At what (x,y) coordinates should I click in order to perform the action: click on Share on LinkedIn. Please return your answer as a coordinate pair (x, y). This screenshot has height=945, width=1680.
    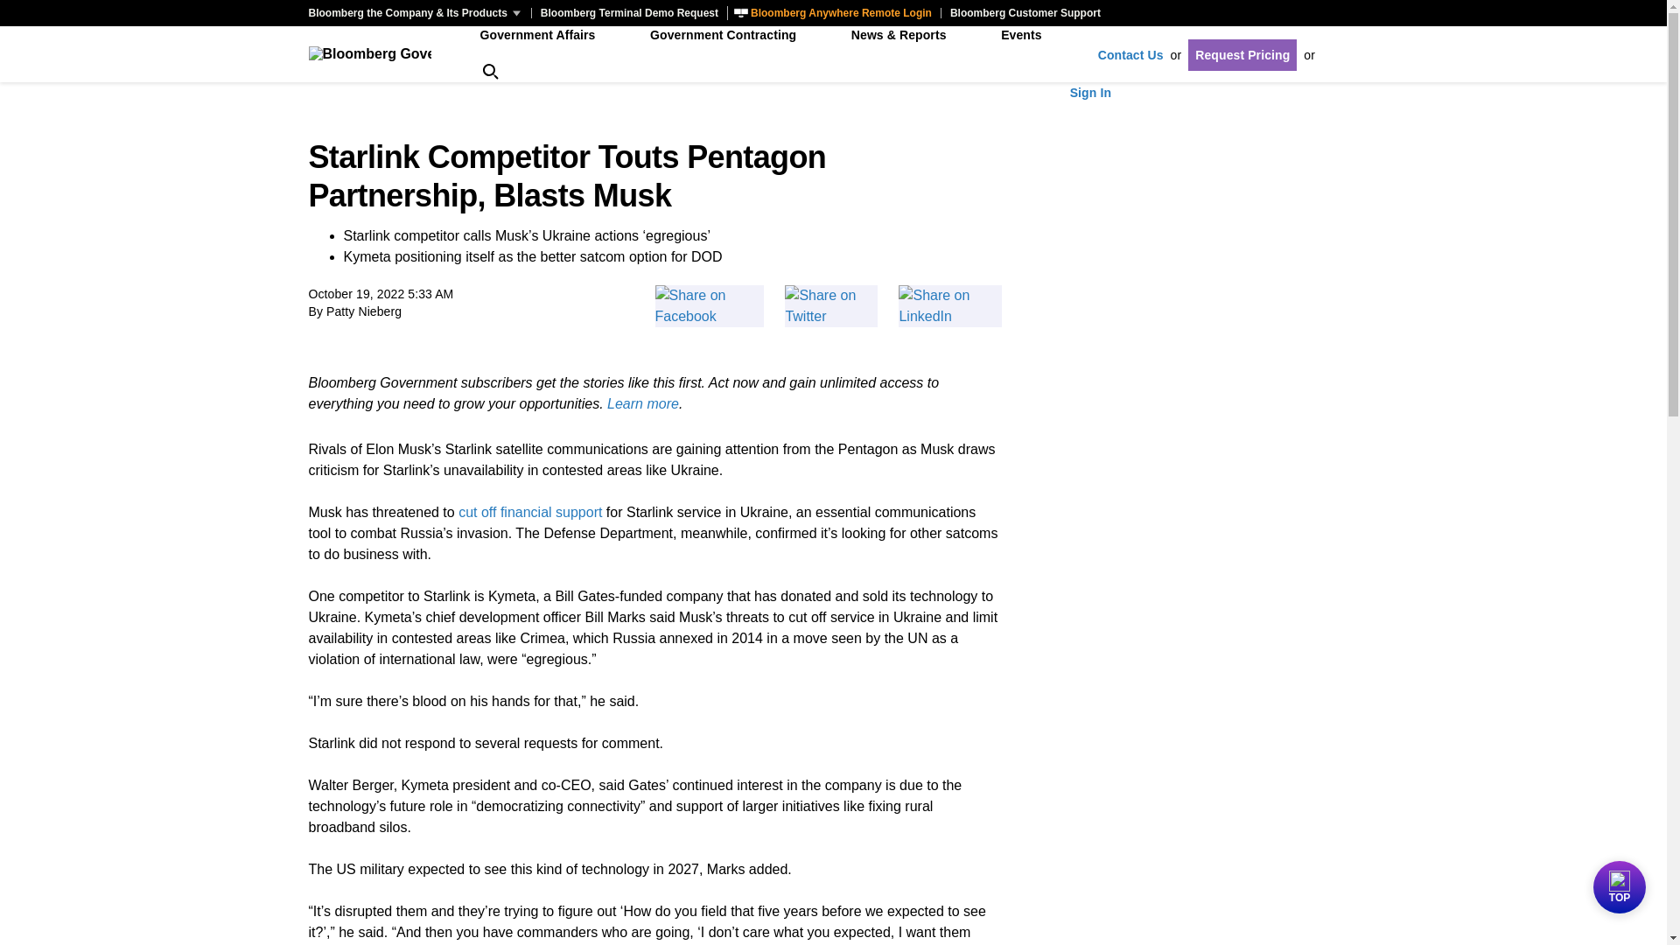
    Looking at the image, I should click on (950, 306).